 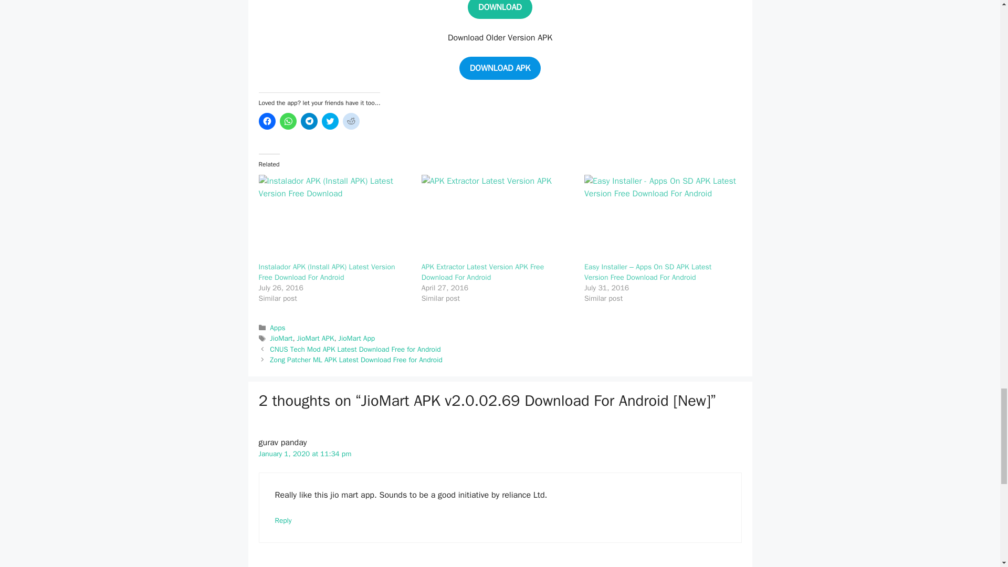 What do you see at coordinates (500, 9) in the screenshot?
I see `DOWNLOAD` at bounding box center [500, 9].